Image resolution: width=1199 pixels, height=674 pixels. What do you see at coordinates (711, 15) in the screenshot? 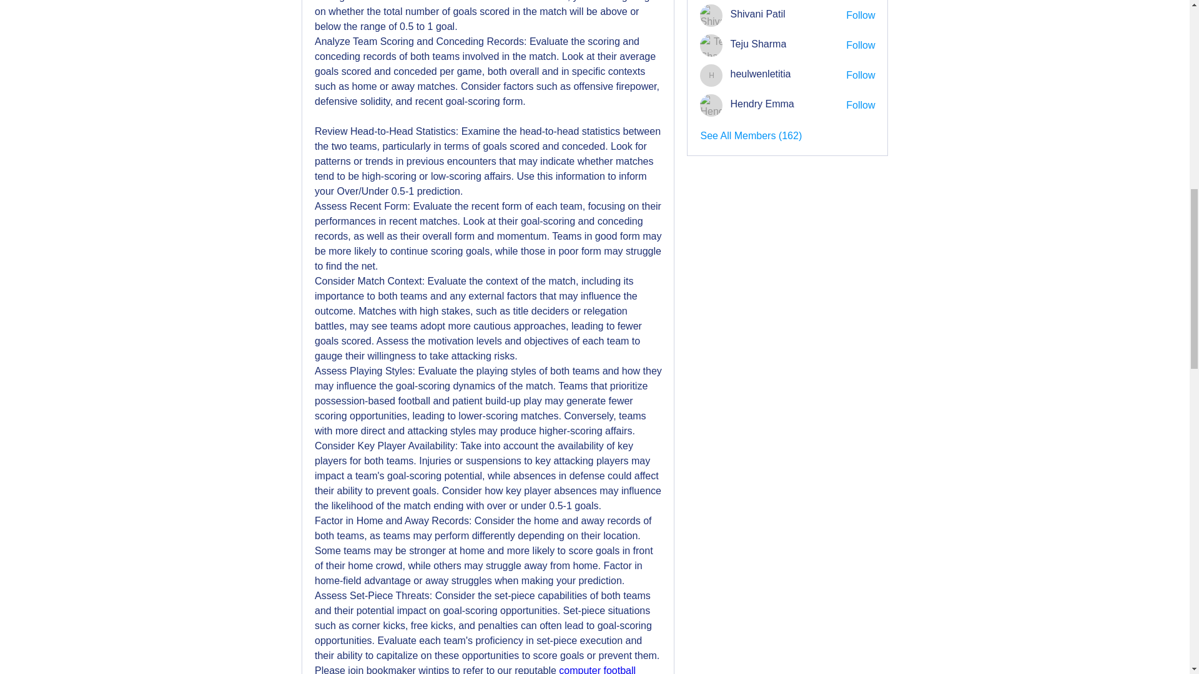
I see `Shivani Patil` at bounding box center [711, 15].